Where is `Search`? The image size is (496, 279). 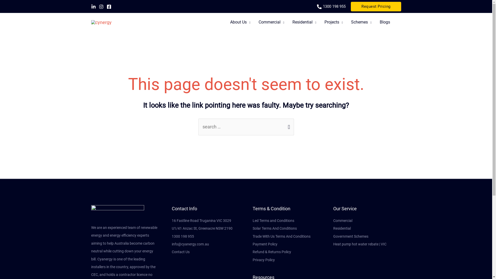
Search is located at coordinates (400, 22).